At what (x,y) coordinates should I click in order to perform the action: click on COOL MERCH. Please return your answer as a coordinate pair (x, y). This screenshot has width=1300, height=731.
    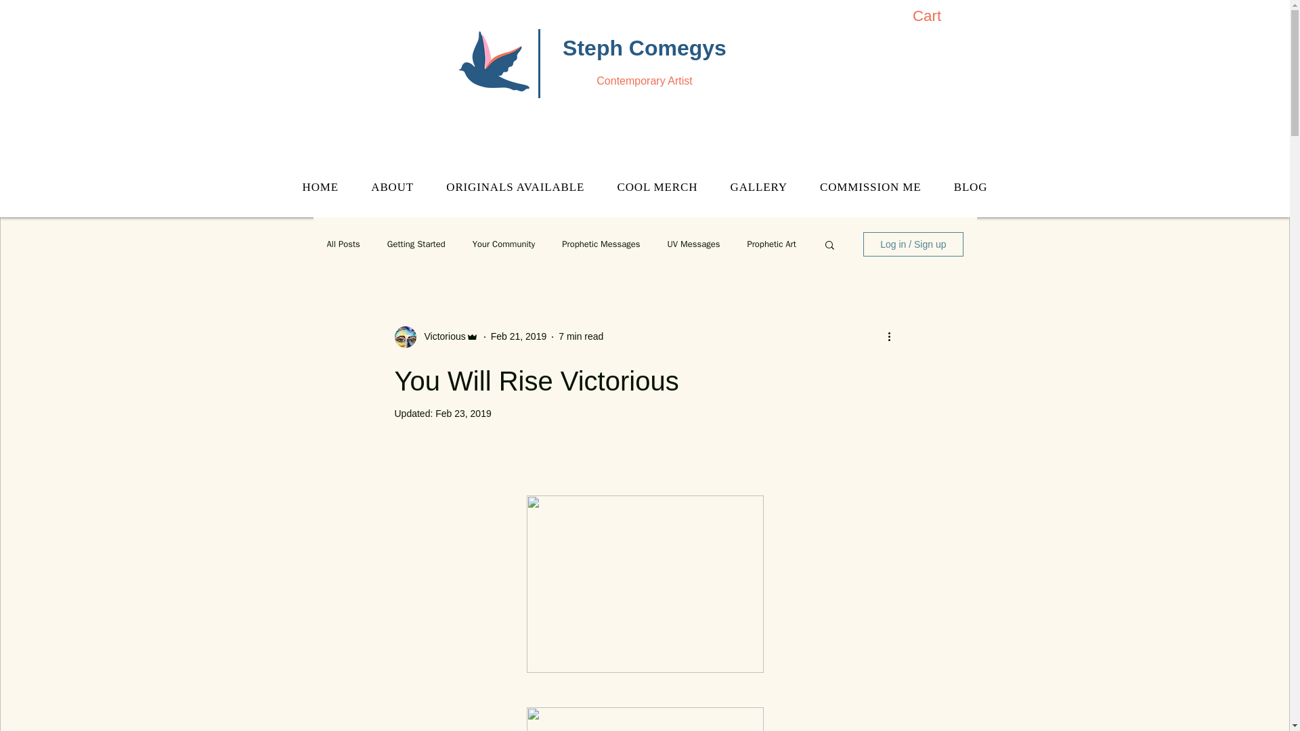
    Looking at the image, I should click on (657, 187).